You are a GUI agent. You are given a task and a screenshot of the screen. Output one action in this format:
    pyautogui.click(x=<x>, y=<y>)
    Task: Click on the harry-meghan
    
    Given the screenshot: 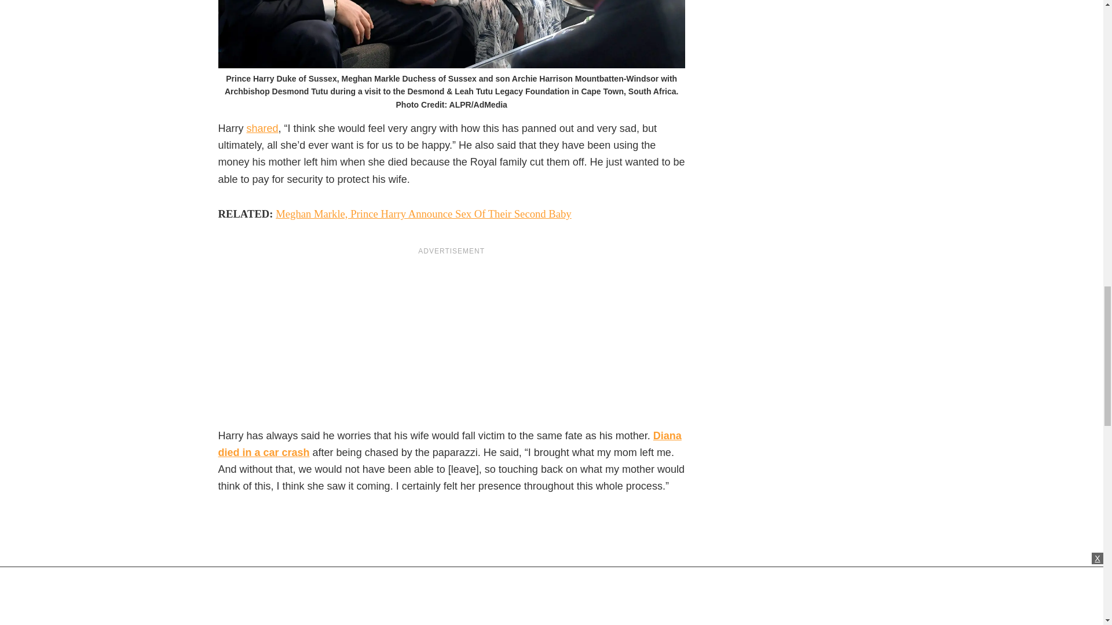 What is the action you would take?
    pyautogui.click(x=451, y=34)
    